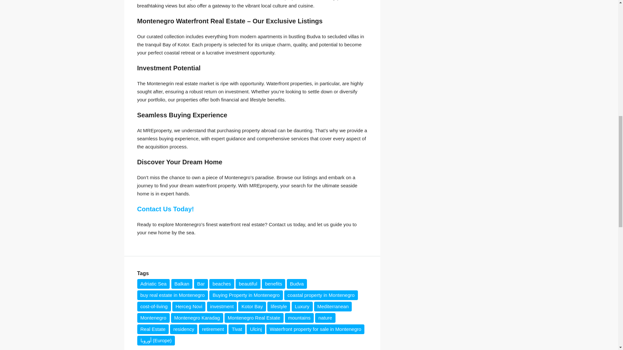 This screenshot has height=350, width=623. What do you see at coordinates (222, 284) in the screenshot?
I see `beaches` at bounding box center [222, 284].